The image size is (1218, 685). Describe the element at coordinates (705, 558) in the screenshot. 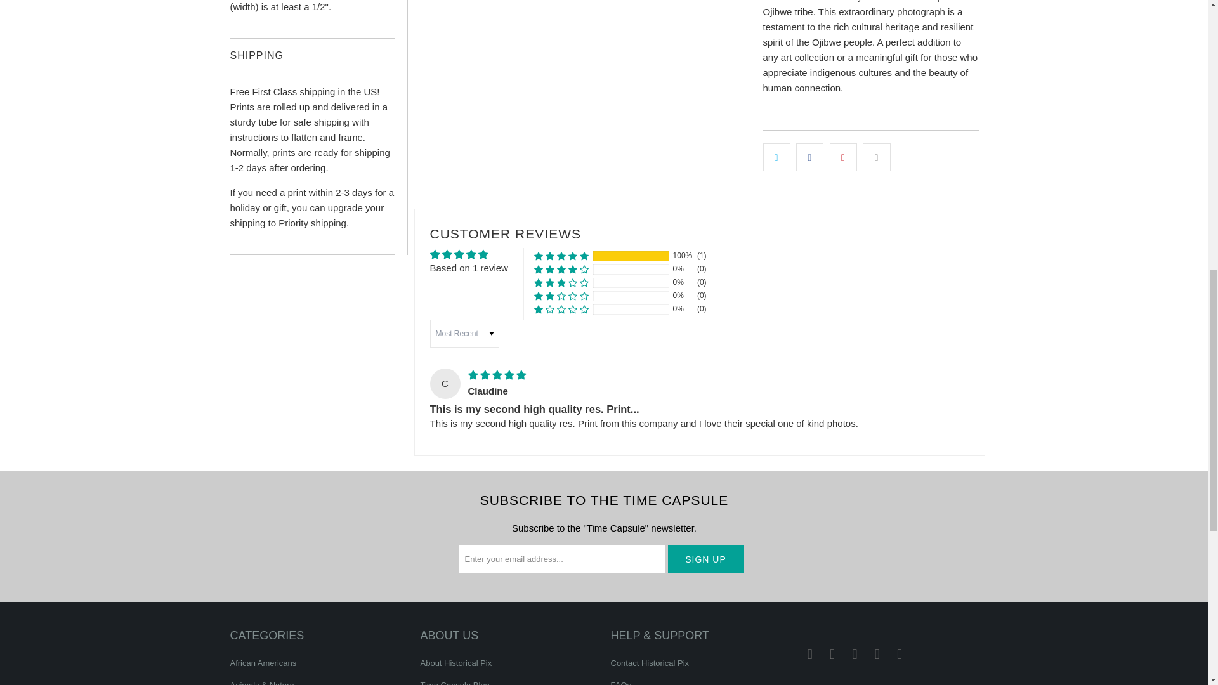

I see `Sign Up` at that location.